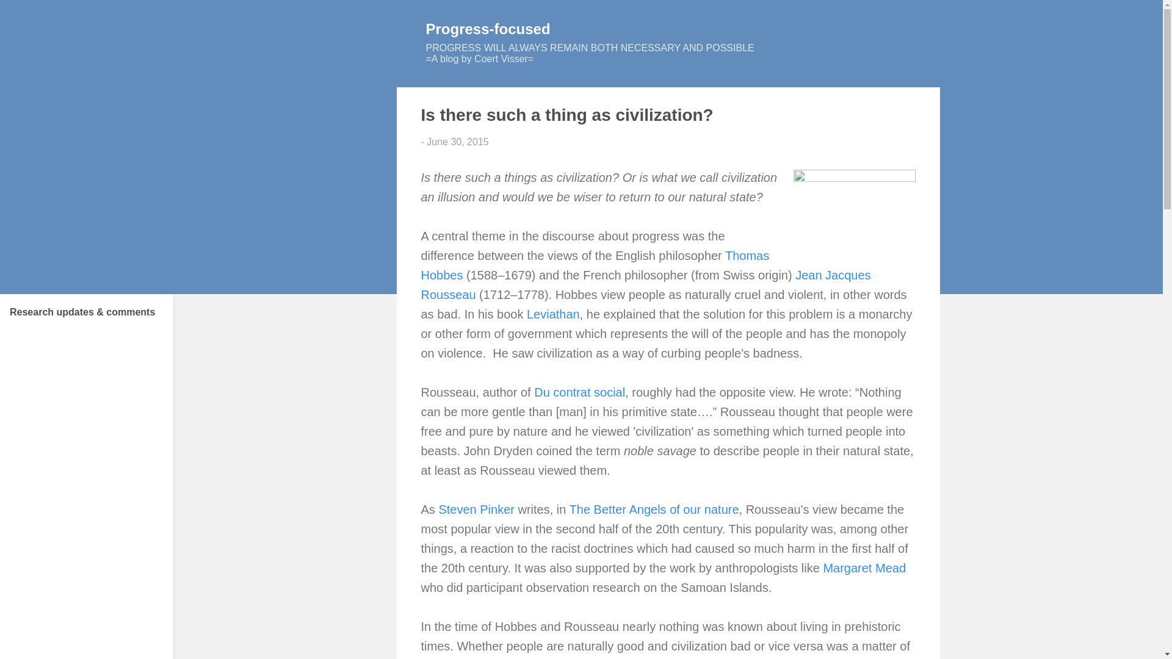 This screenshot has height=659, width=1172. What do you see at coordinates (457, 142) in the screenshot?
I see `permanent link` at bounding box center [457, 142].